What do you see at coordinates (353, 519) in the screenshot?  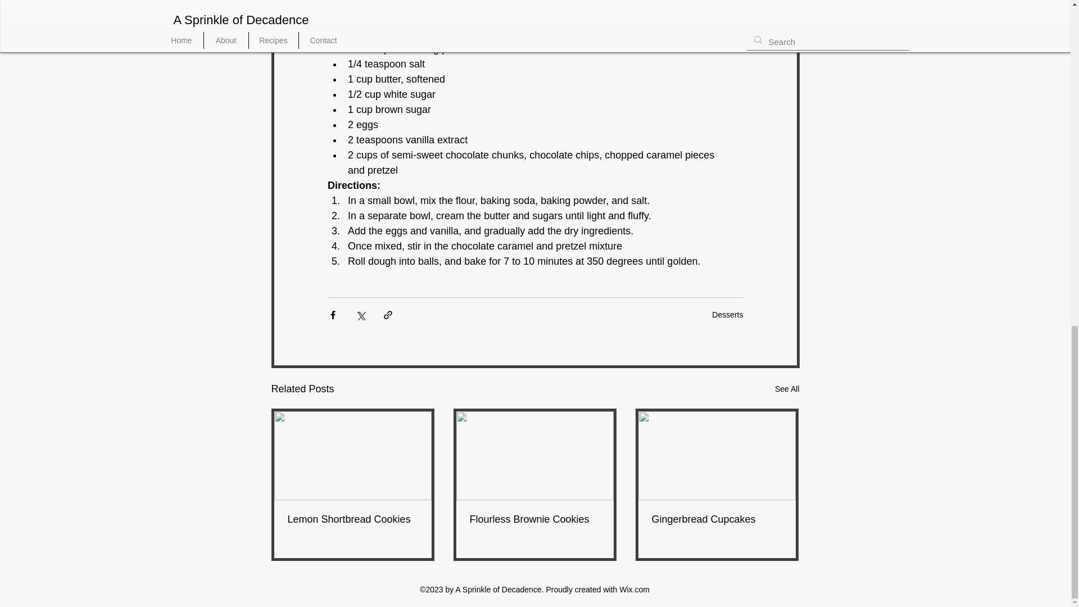 I see `Lemon Shortbread Cookies` at bounding box center [353, 519].